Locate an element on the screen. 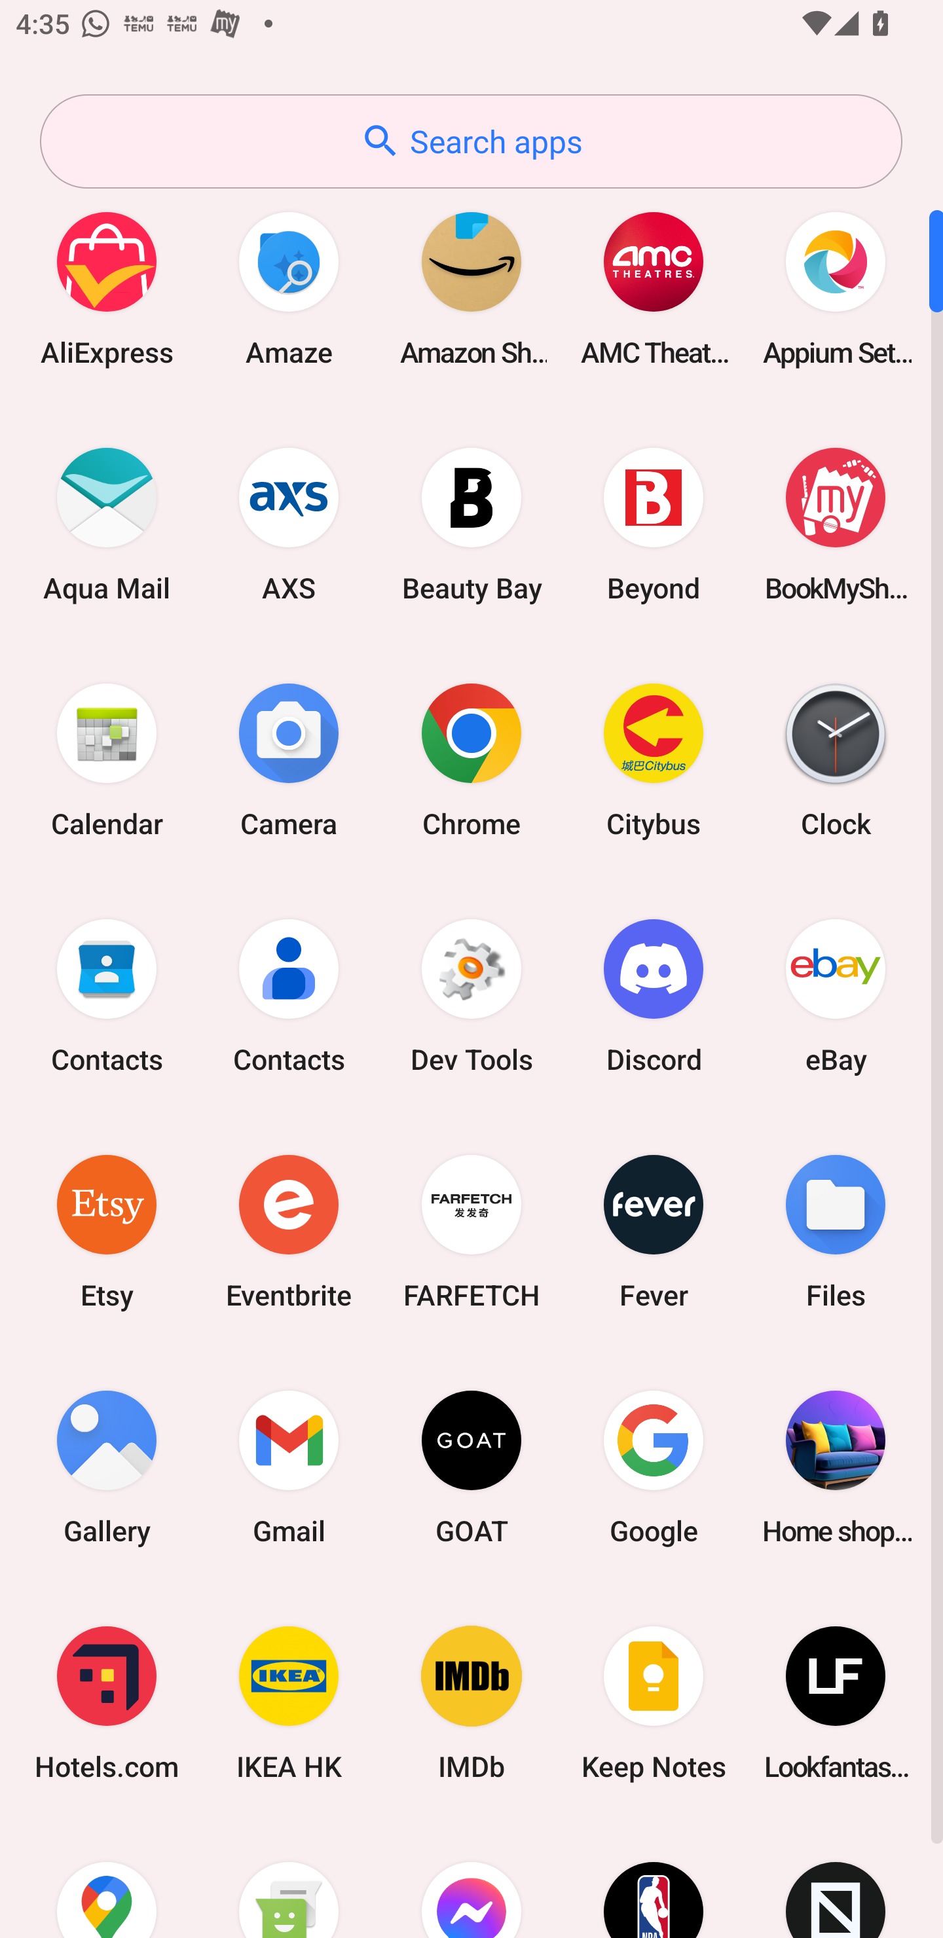  Aqua Mail is located at coordinates (107, 524).